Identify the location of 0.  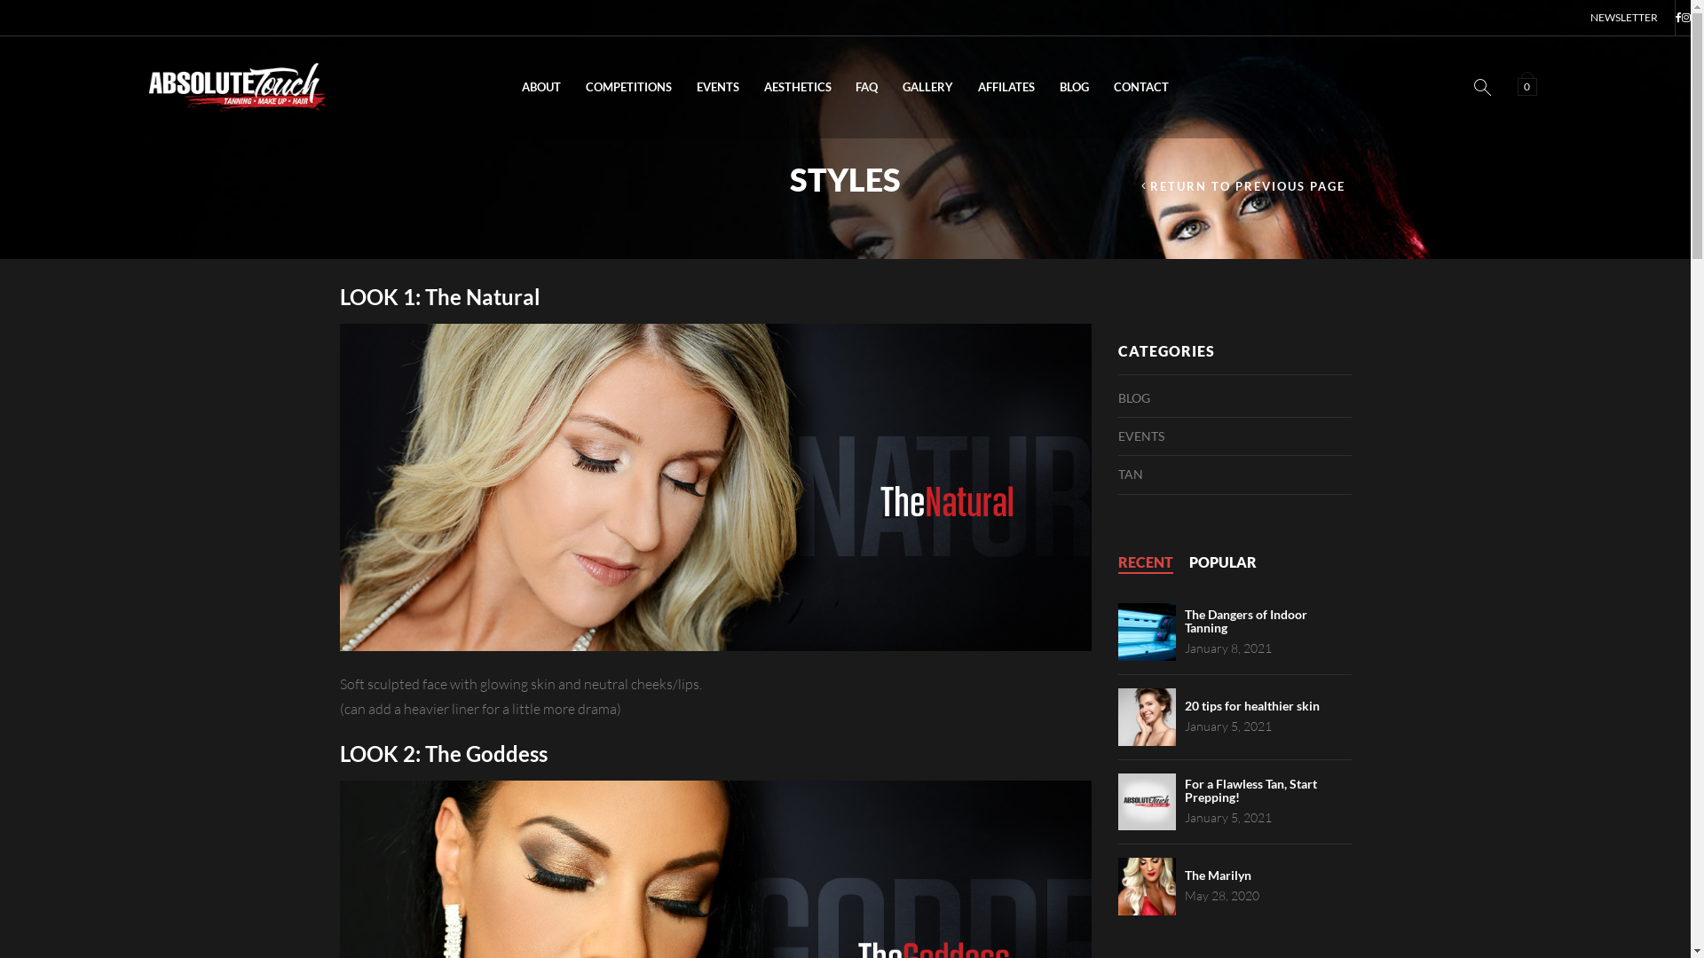
(1530, 85).